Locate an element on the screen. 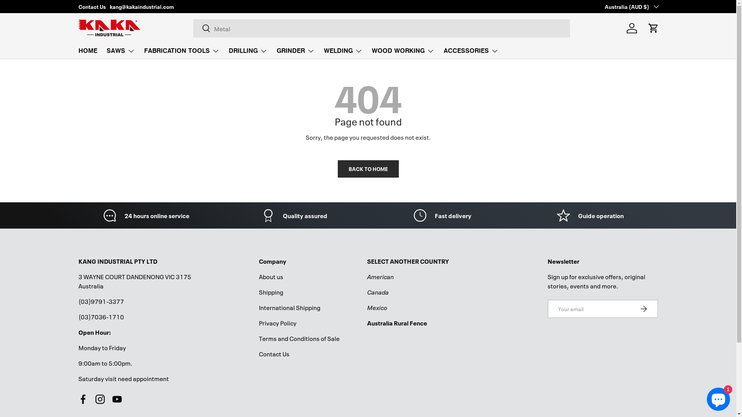 This screenshot has width=742, height=417. SUBSCRIBE is located at coordinates (643, 309).